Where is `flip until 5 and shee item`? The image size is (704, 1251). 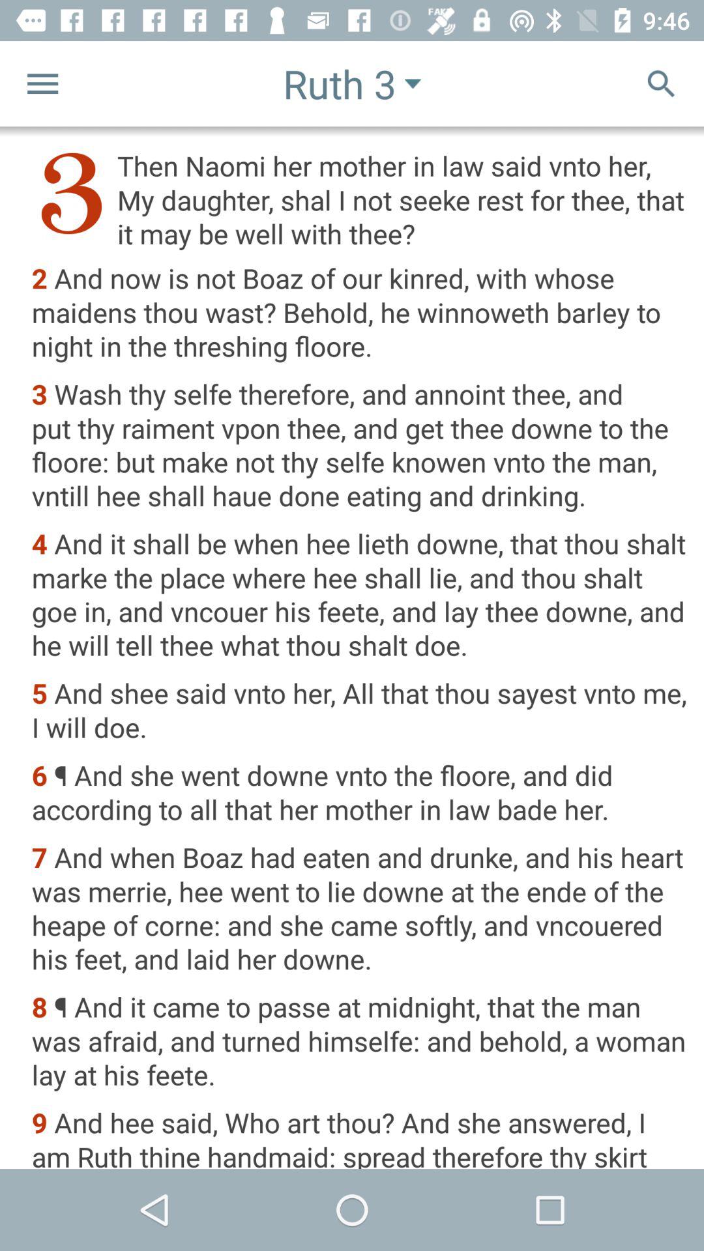
flip until 5 and shee item is located at coordinates (359, 712).